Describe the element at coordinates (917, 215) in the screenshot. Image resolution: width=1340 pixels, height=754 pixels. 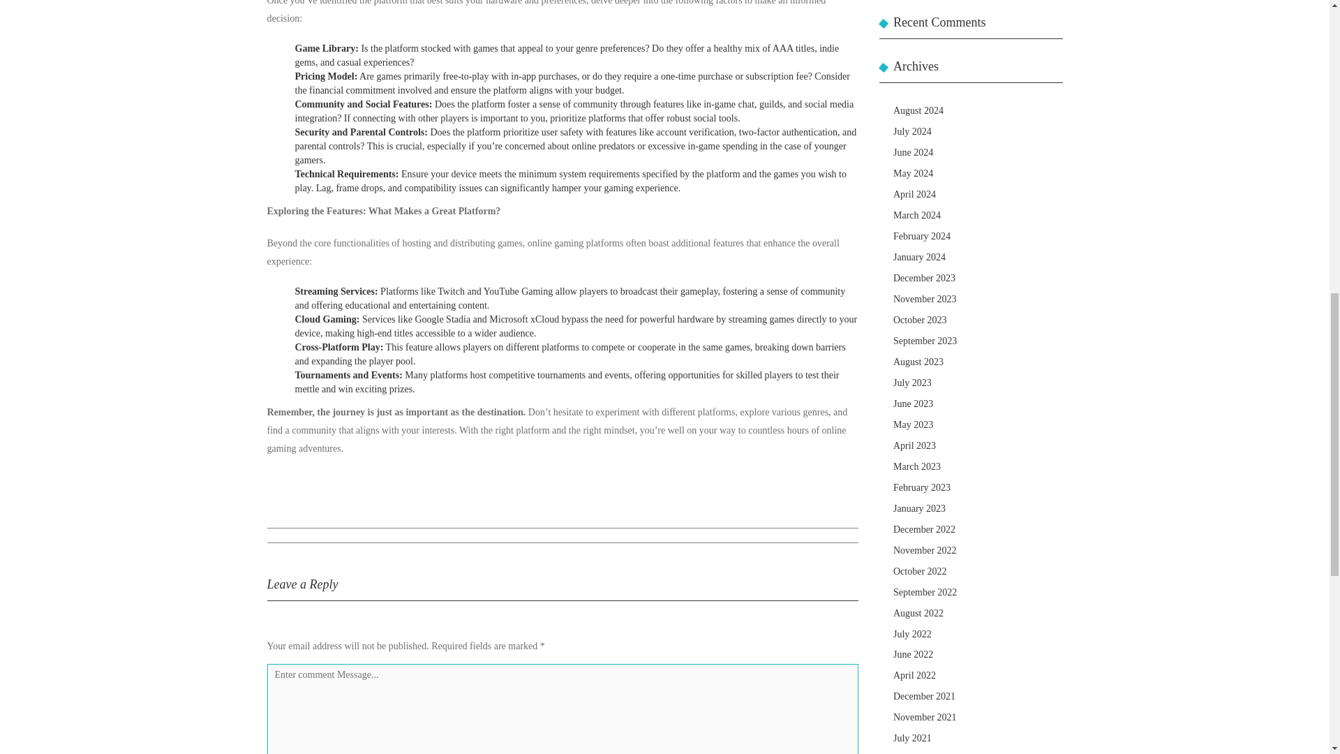
I see `March 2024` at that location.